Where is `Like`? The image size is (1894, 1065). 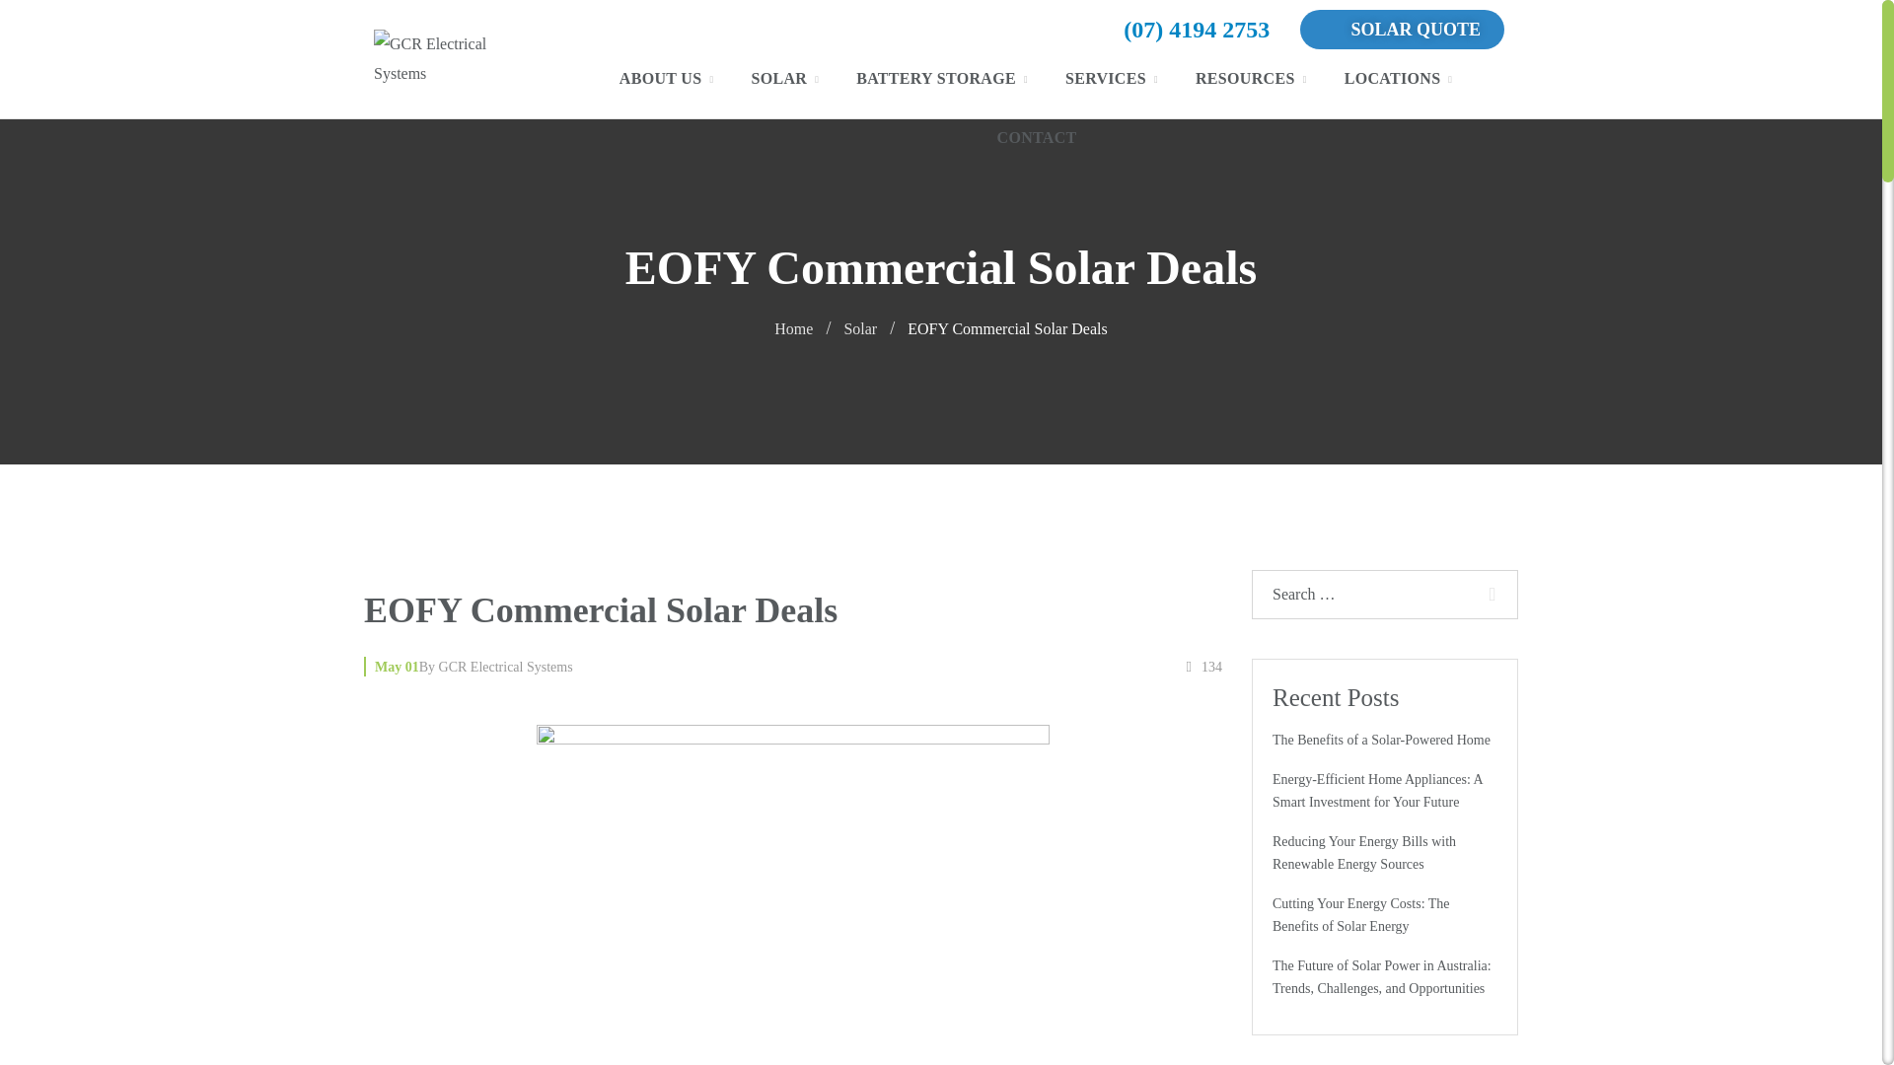
Like is located at coordinates (1203, 667).